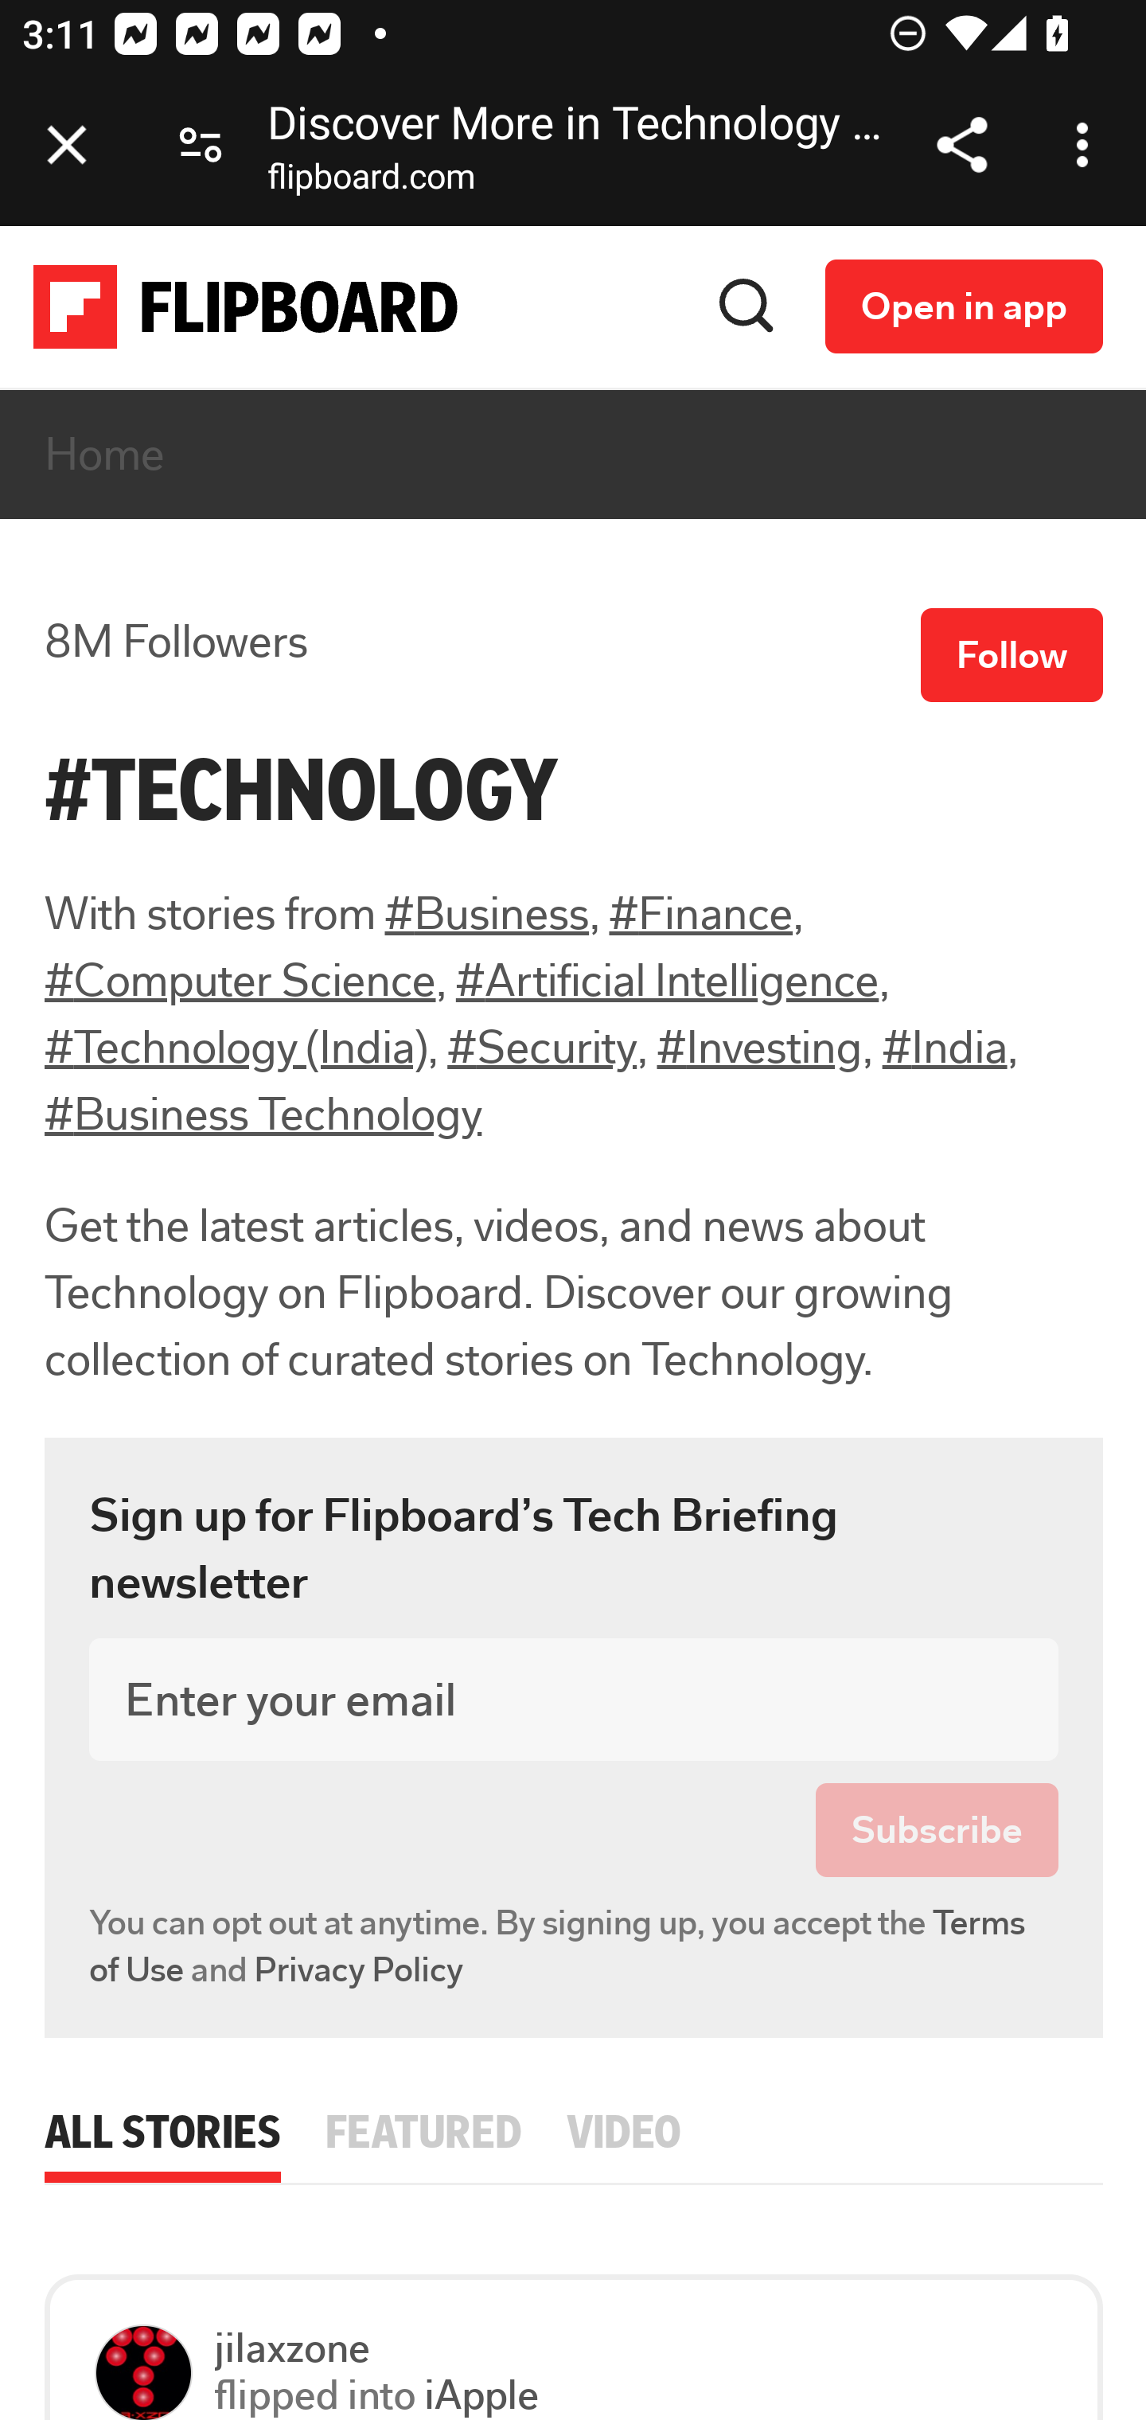 The image size is (1146, 2420). What do you see at coordinates (1087, 145) in the screenshot?
I see `Customize and control Google Chrome` at bounding box center [1087, 145].